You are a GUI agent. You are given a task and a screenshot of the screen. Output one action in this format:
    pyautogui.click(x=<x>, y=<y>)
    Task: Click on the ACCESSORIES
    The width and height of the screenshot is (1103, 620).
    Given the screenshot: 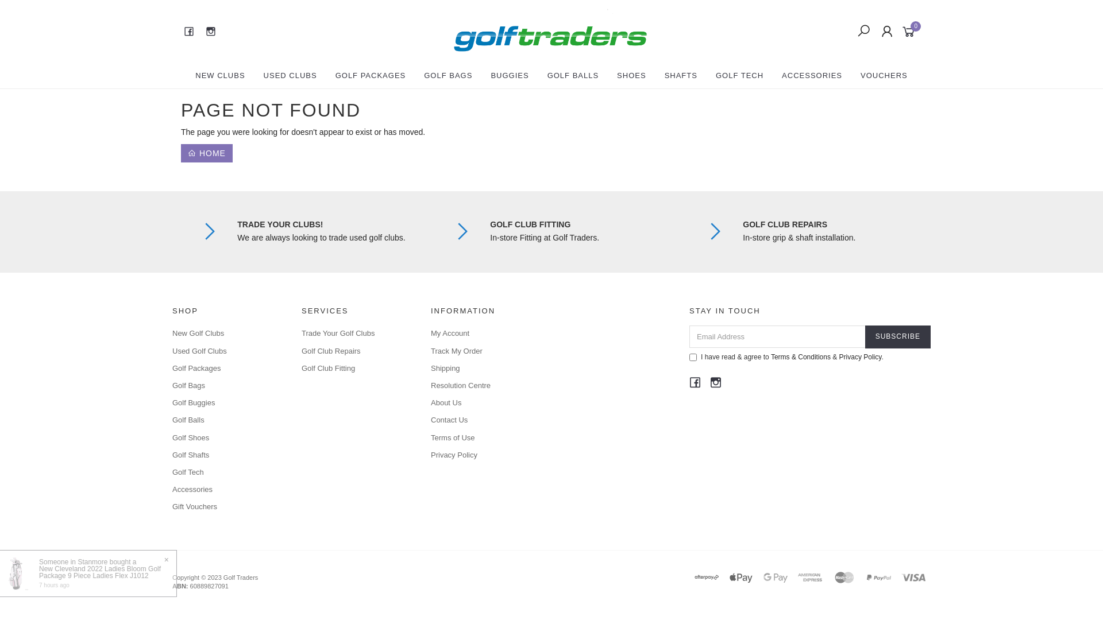 What is the action you would take?
    pyautogui.click(x=812, y=76)
    